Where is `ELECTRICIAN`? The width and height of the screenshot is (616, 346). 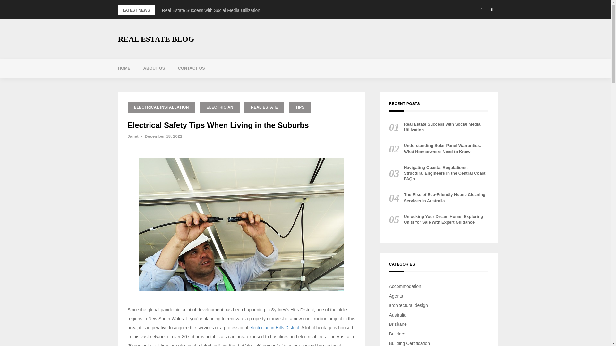 ELECTRICIAN is located at coordinates (220, 107).